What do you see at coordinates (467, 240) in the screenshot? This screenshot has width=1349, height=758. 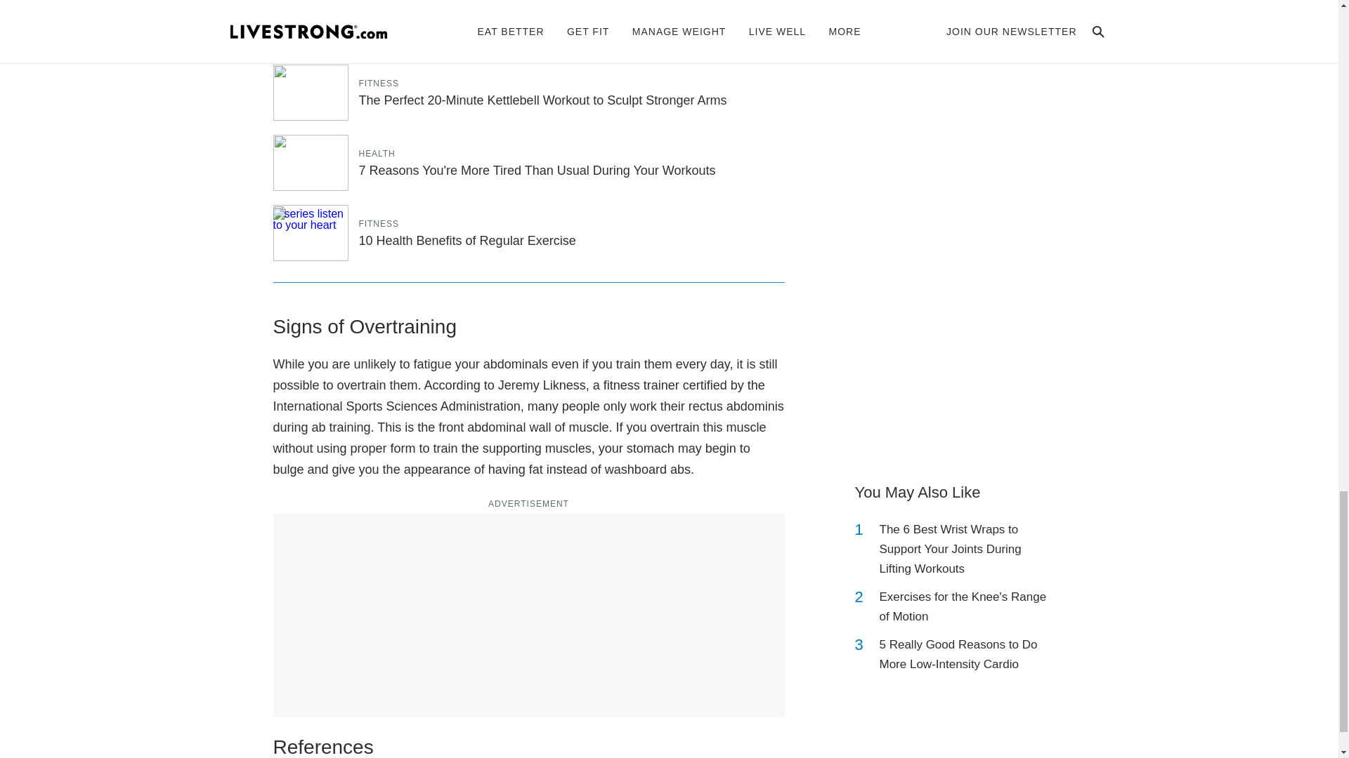 I see `10 Health Benefits of Regular Exercise` at bounding box center [467, 240].